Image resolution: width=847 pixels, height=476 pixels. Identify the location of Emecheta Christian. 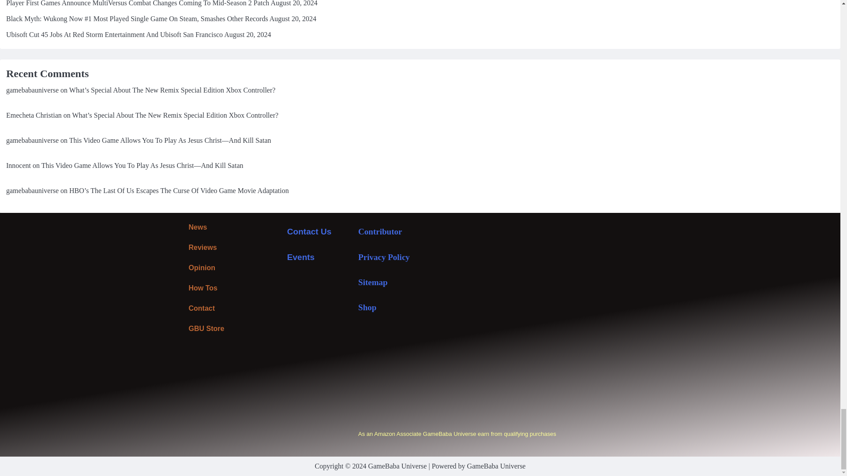
(34, 115).